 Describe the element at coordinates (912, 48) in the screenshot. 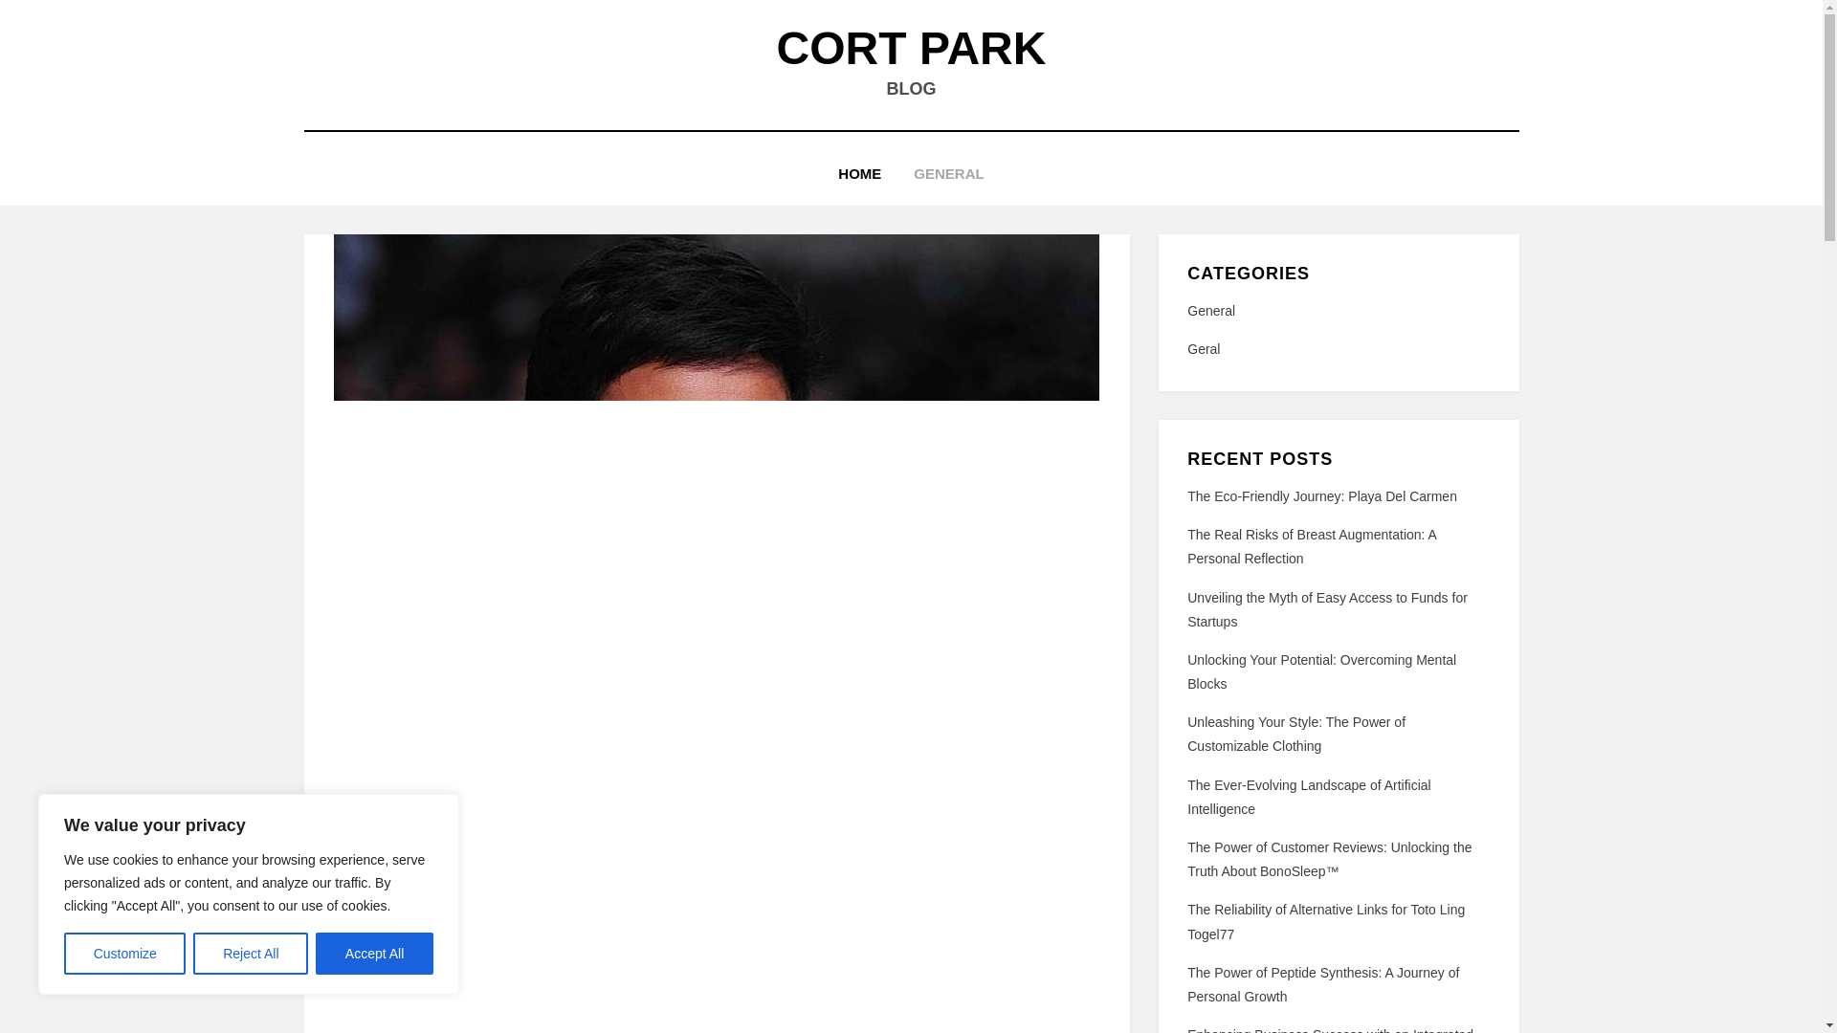

I see `Cort Park` at that location.